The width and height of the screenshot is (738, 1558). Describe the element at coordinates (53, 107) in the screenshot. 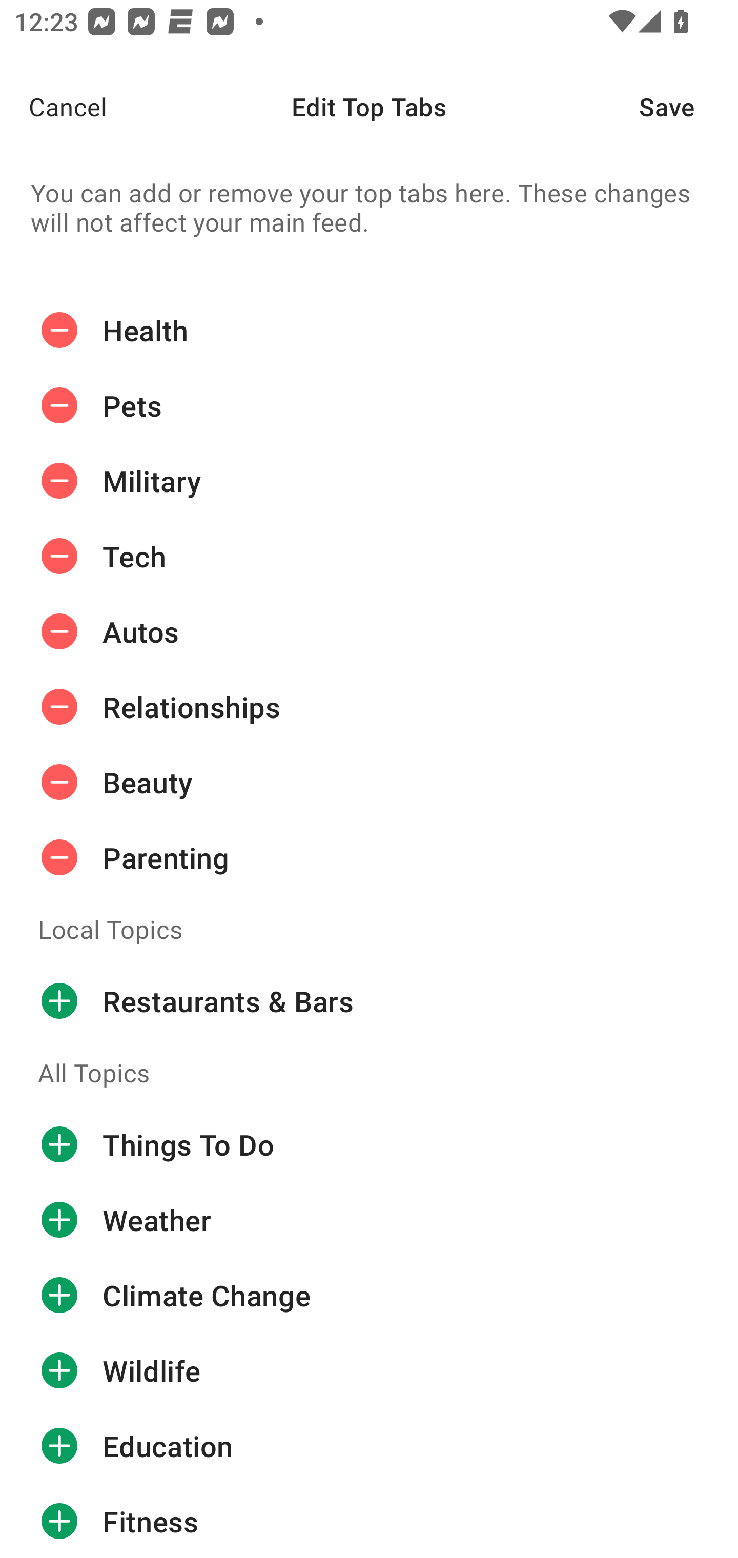

I see `Cancel` at that location.